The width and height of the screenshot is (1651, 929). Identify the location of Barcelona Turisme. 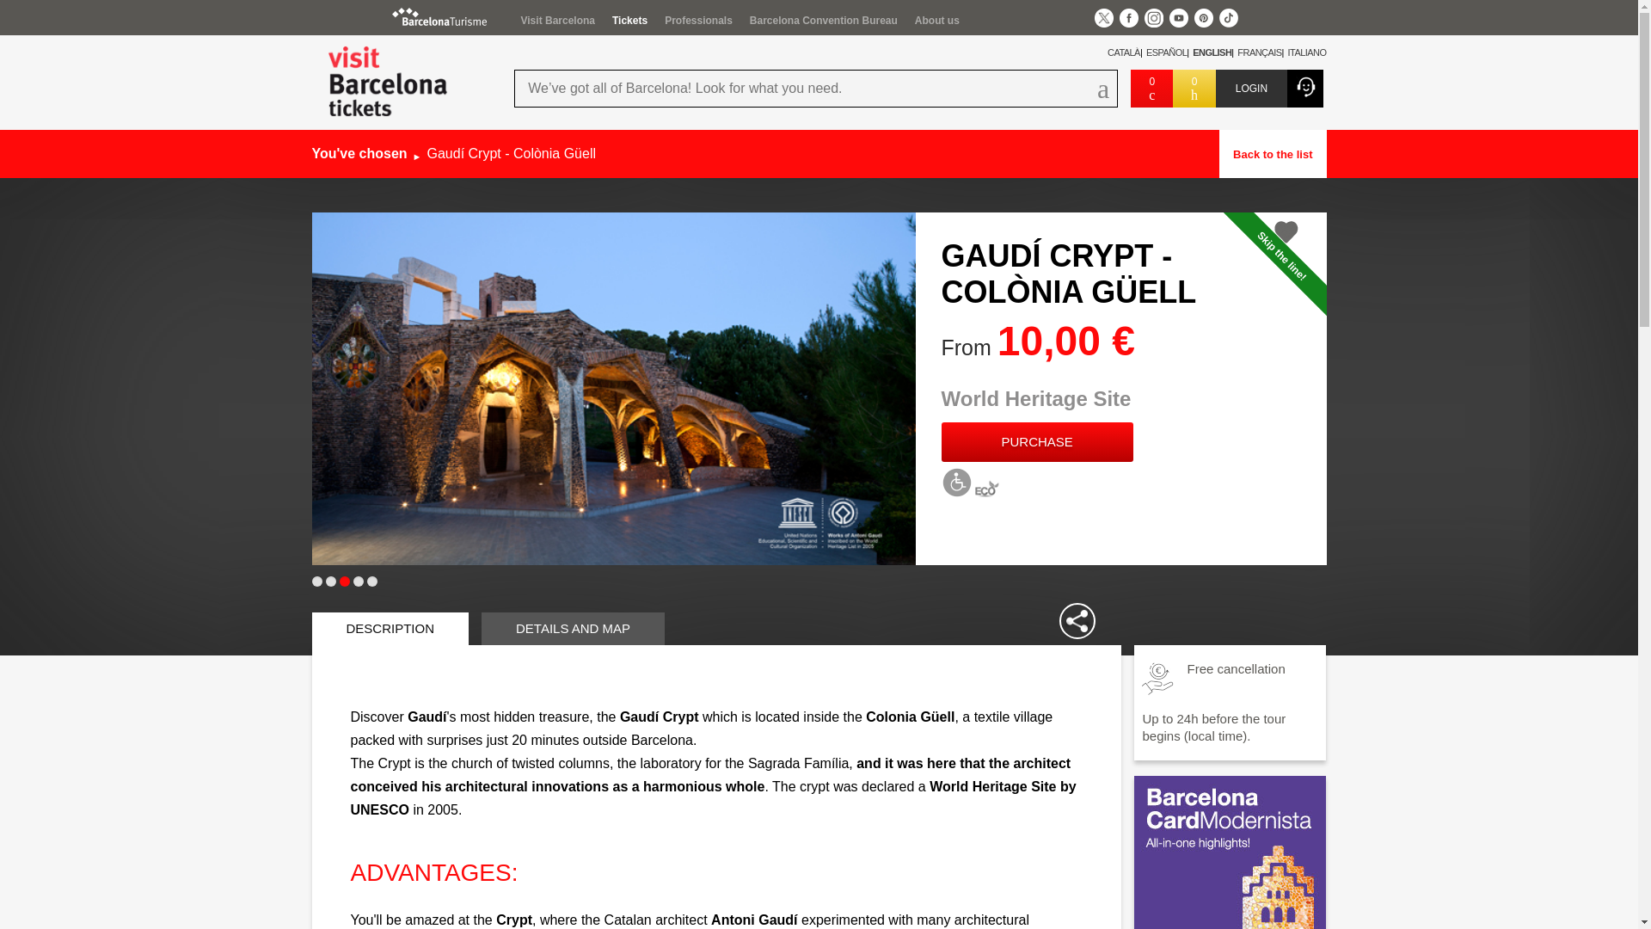
(439, 16).